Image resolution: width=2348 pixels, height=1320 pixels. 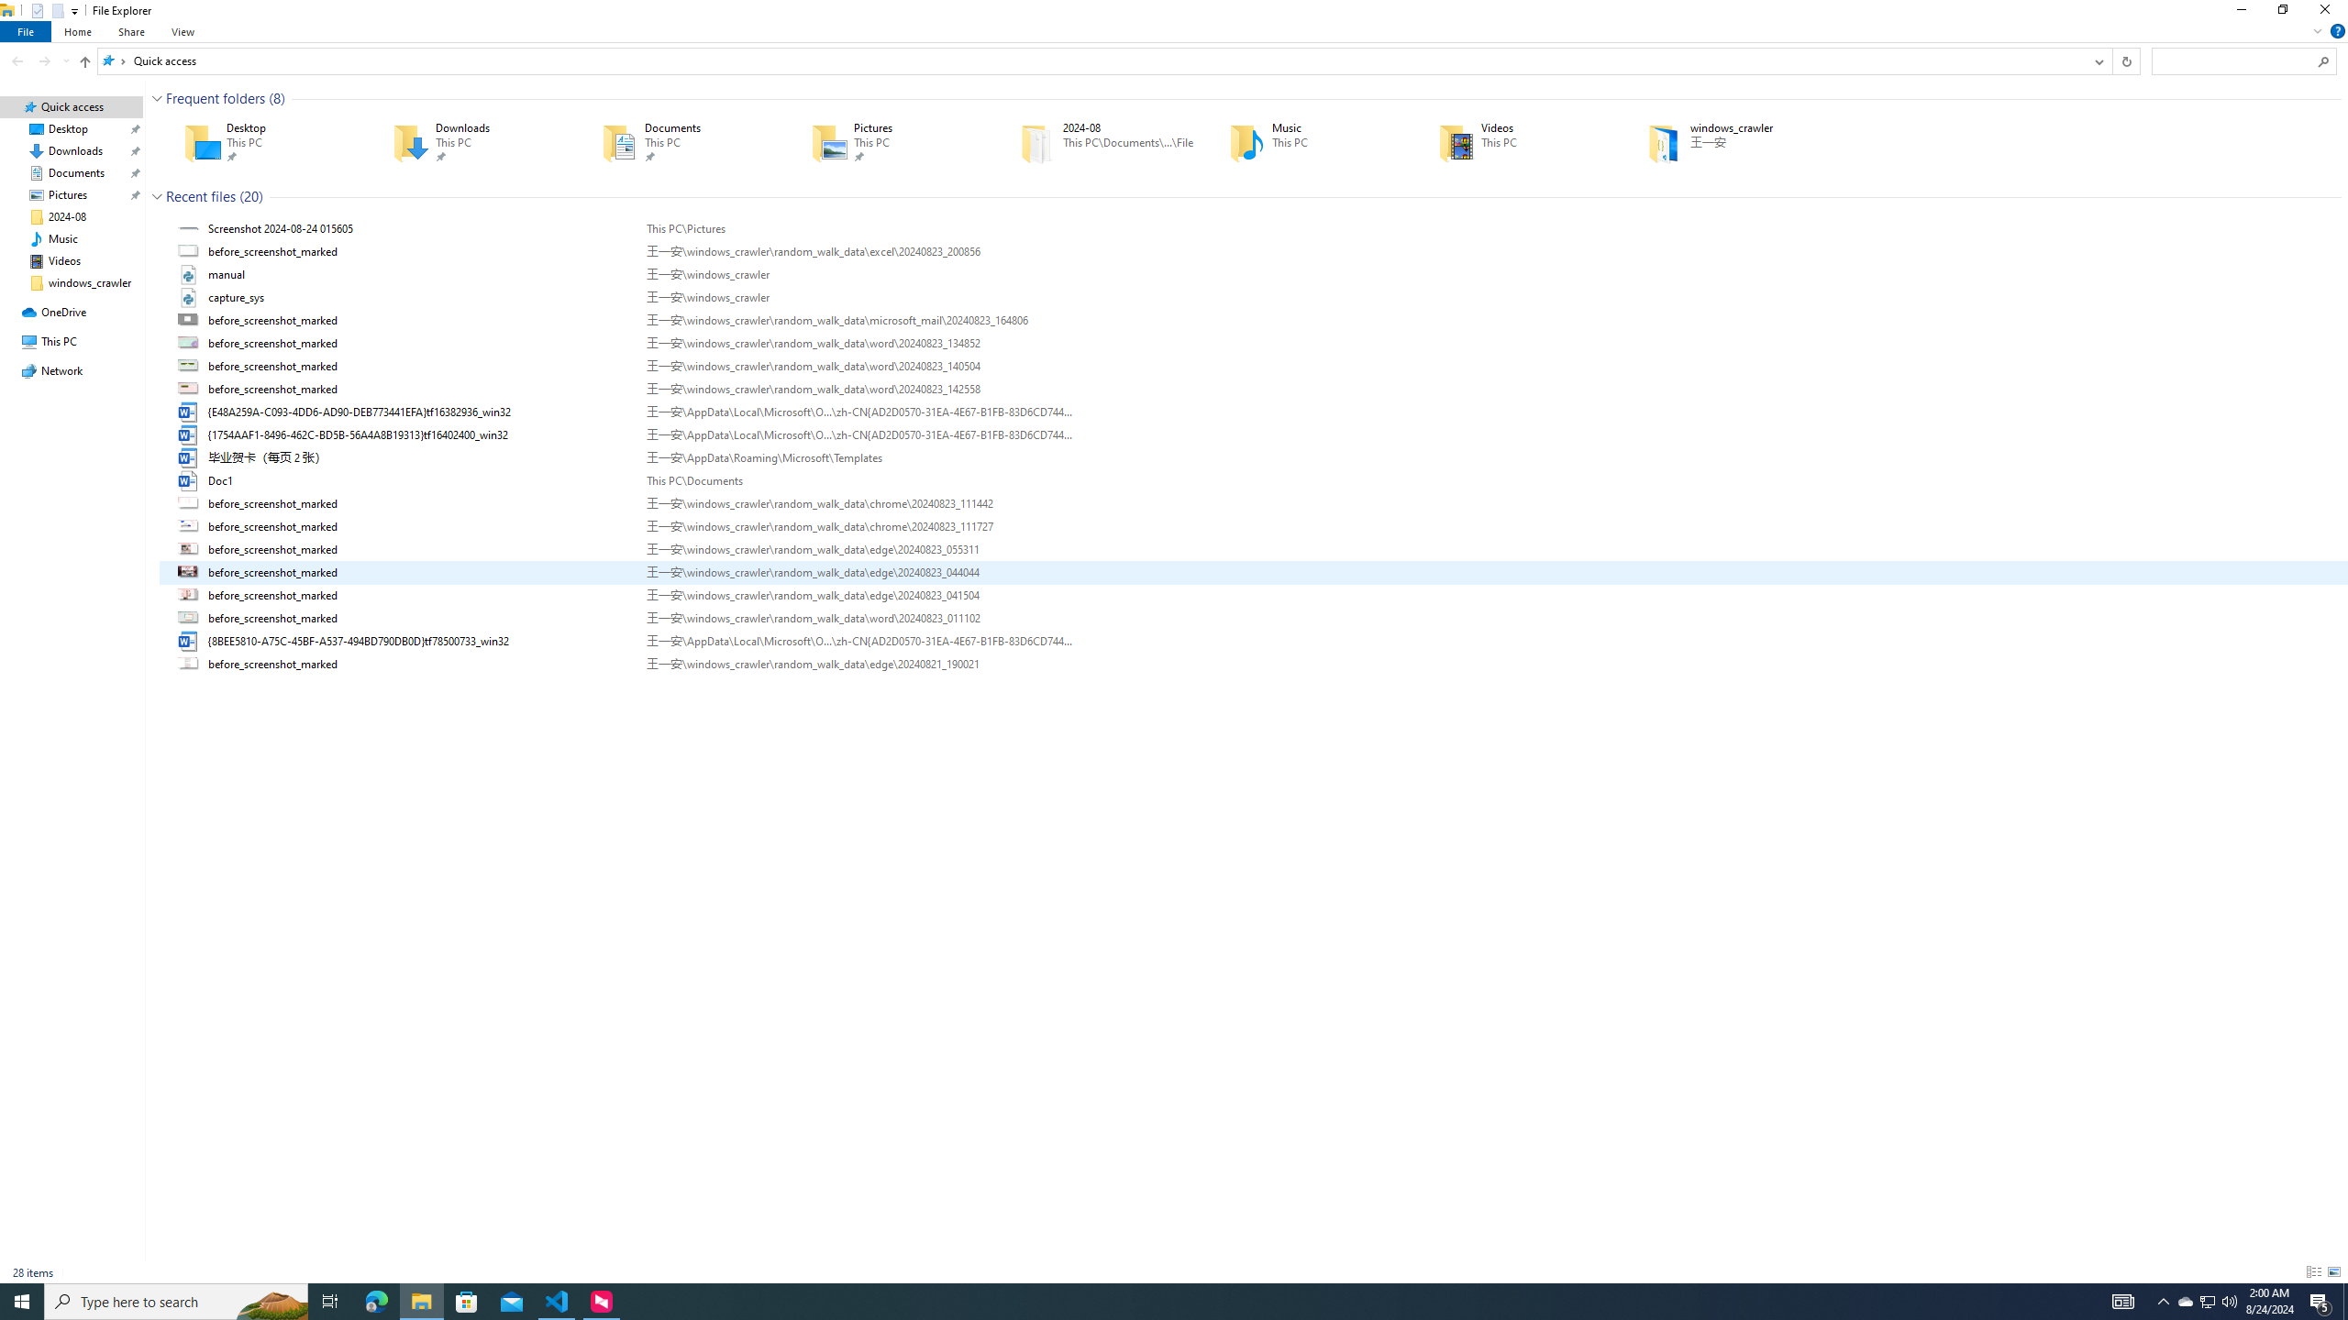 I want to click on Count, so click(x=251, y=196).